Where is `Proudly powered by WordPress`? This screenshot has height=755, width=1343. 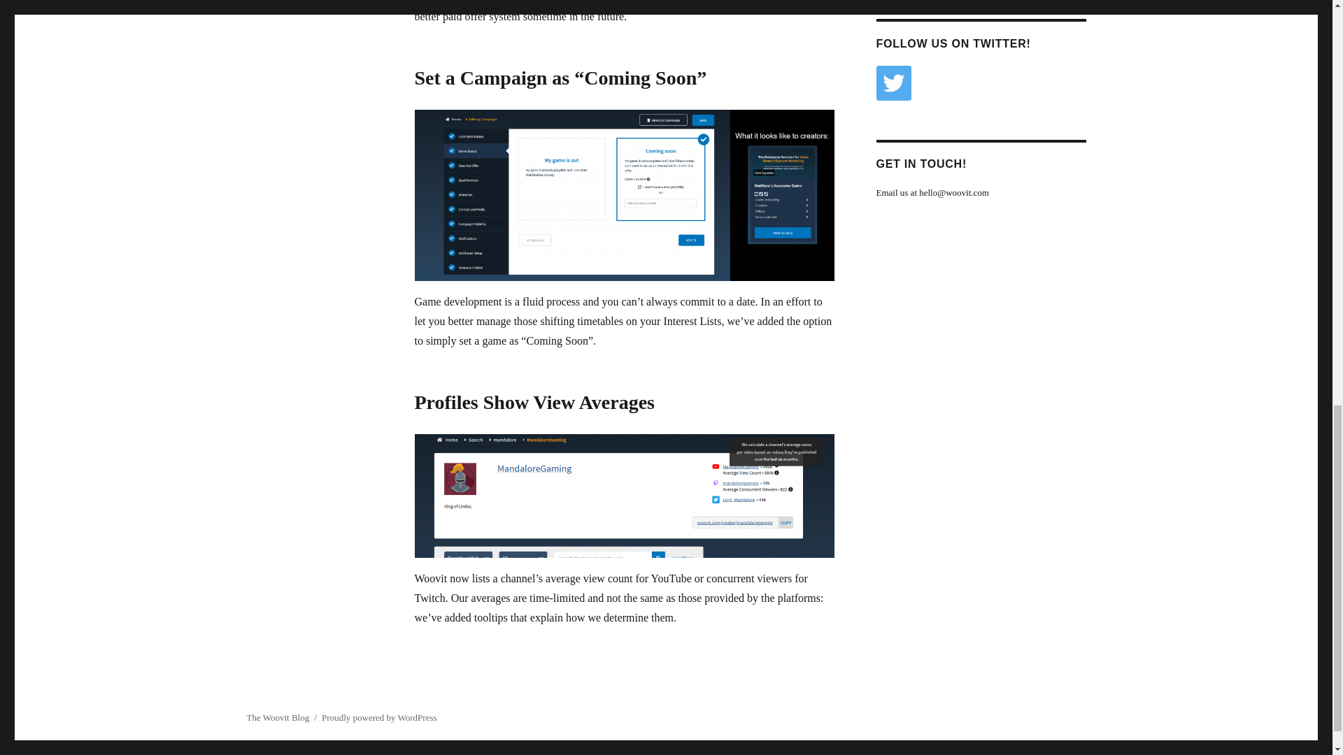
Proudly powered by WordPress is located at coordinates (379, 717).